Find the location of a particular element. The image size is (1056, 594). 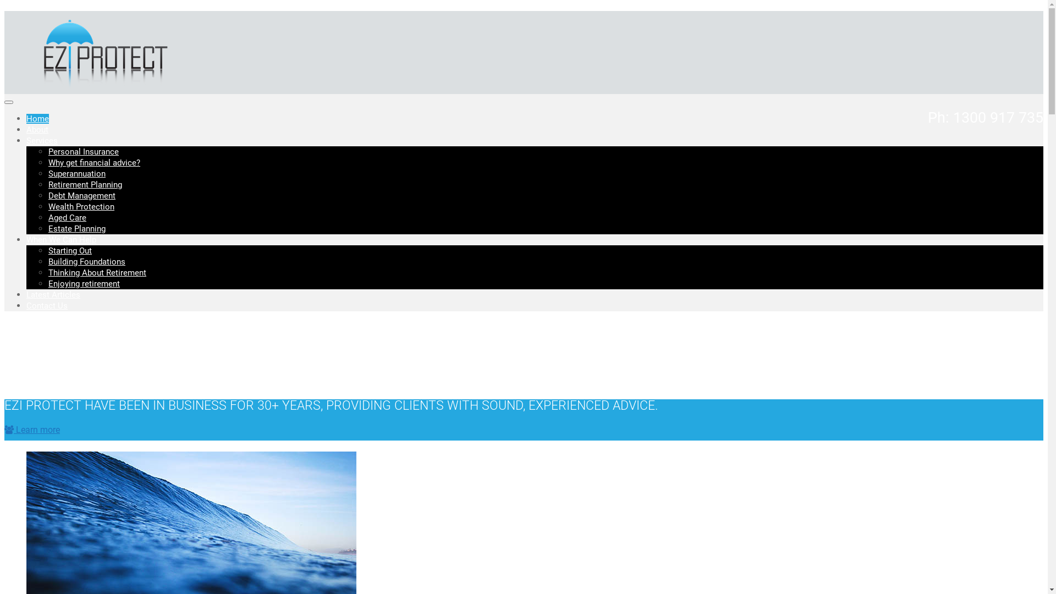

Services is located at coordinates (42, 141).